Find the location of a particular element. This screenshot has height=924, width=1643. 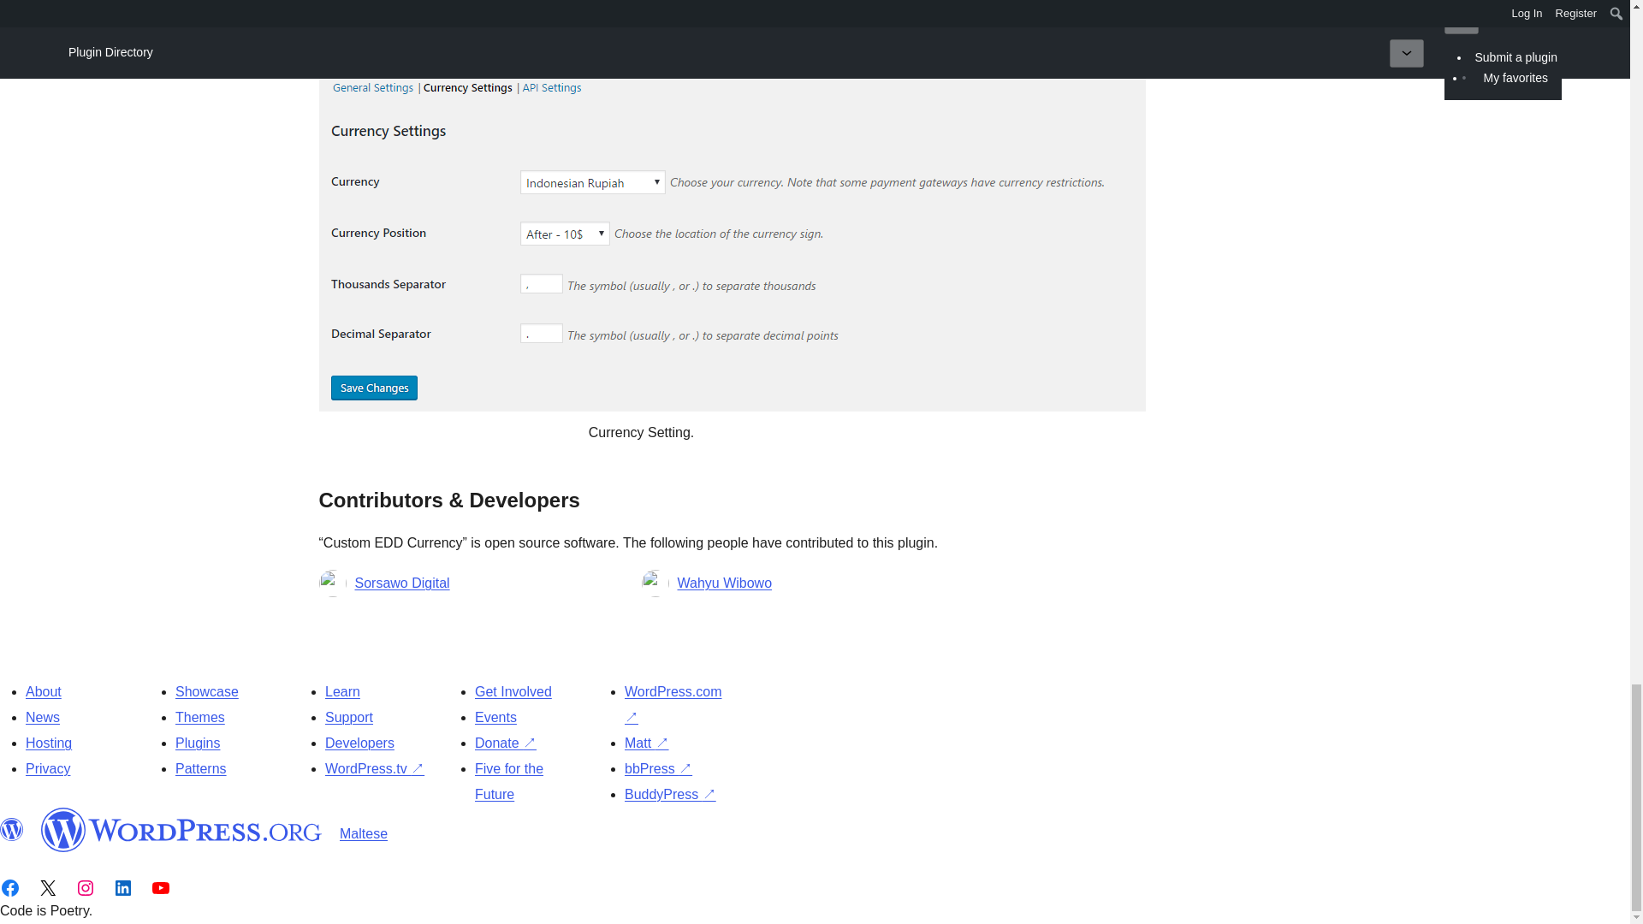

WordPress.org is located at coordinates (181, 829).